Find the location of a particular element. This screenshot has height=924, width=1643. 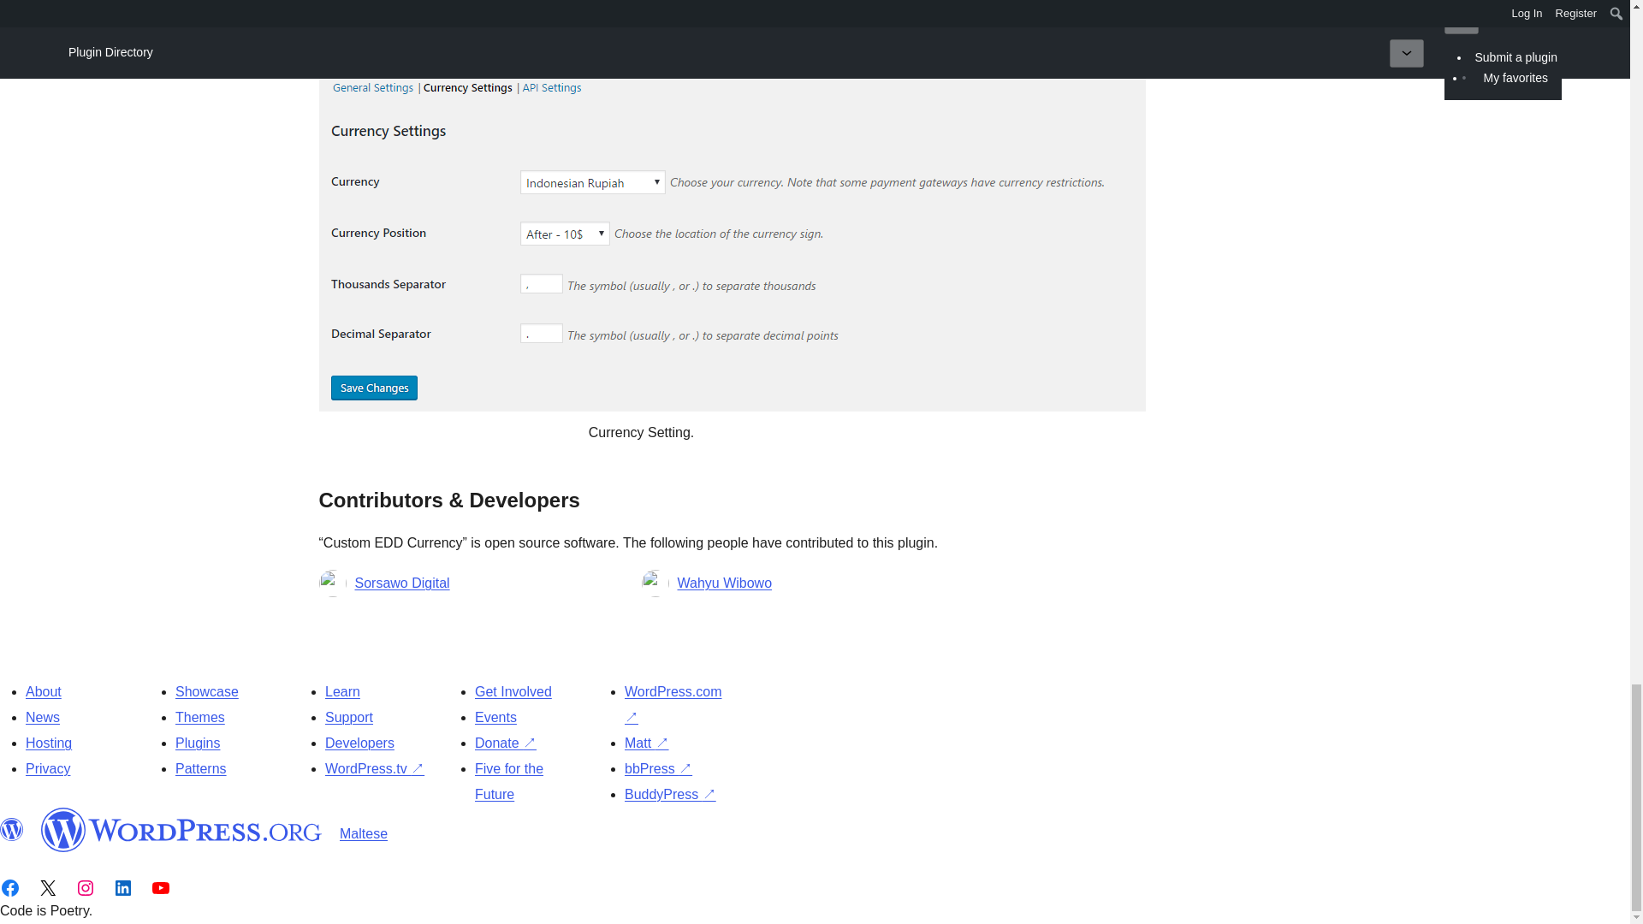

WordPress.org is located at coordinates (181, 829).